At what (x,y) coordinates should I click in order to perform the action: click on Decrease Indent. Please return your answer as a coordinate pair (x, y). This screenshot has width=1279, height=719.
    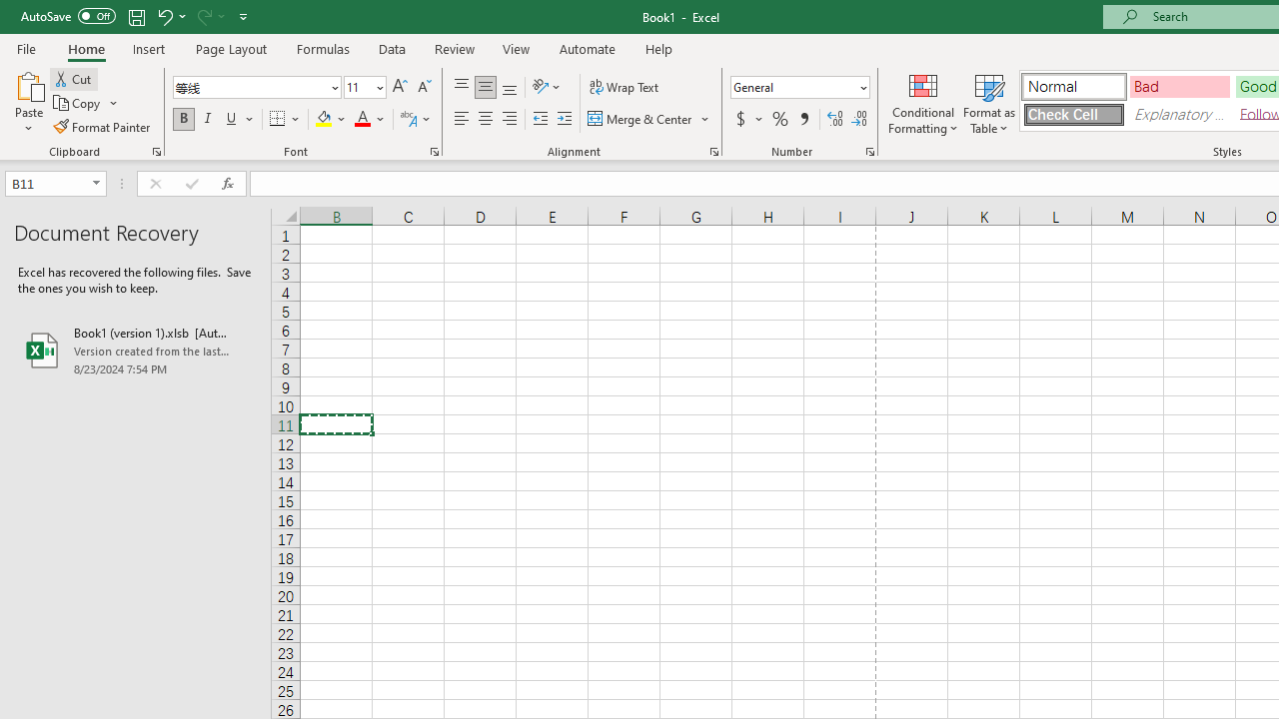
    Looking at the image, I should click on (540, 120).